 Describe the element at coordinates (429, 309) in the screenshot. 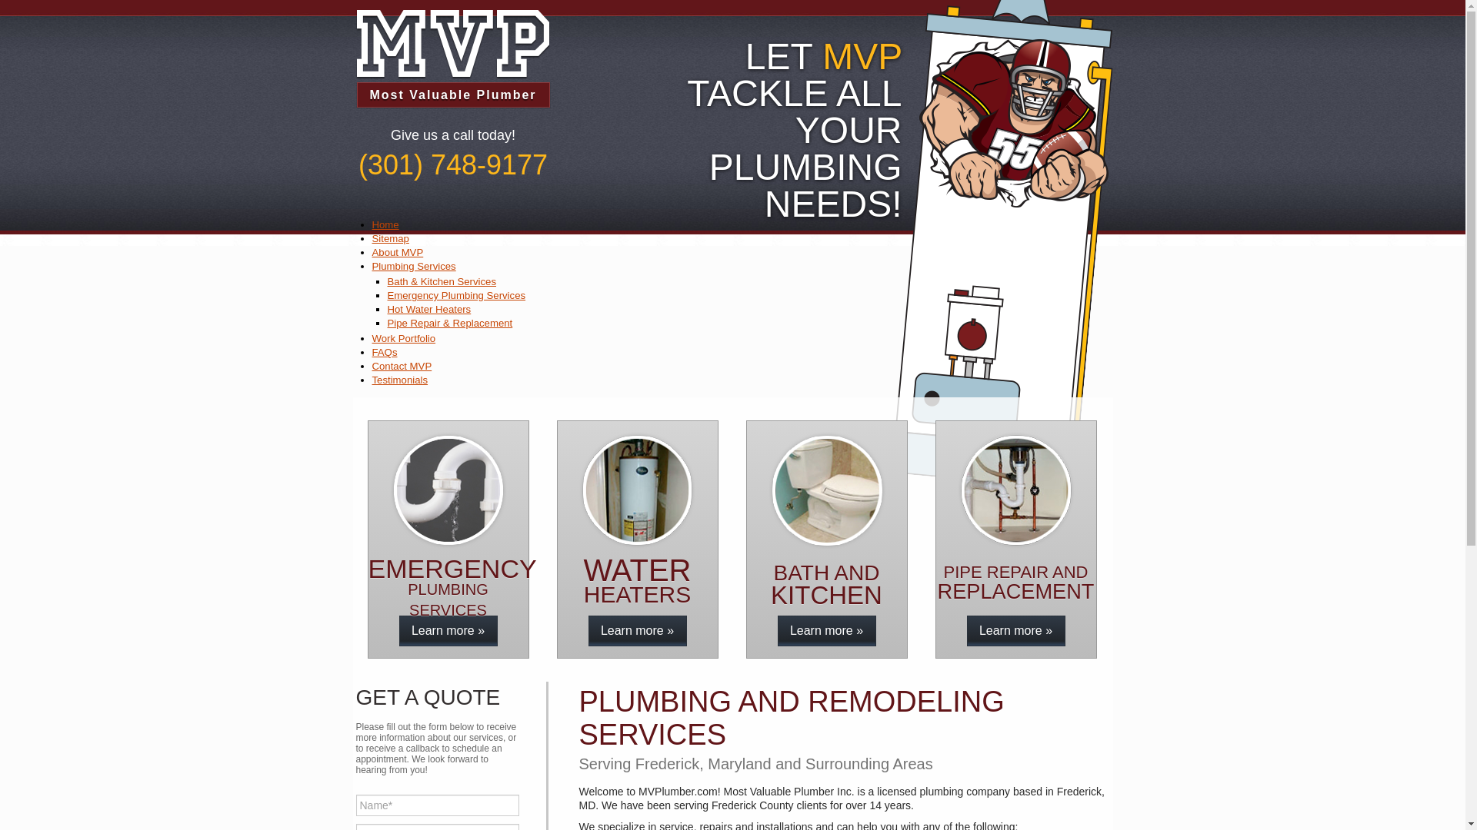

I see `Hot Water Heaters` at that location.